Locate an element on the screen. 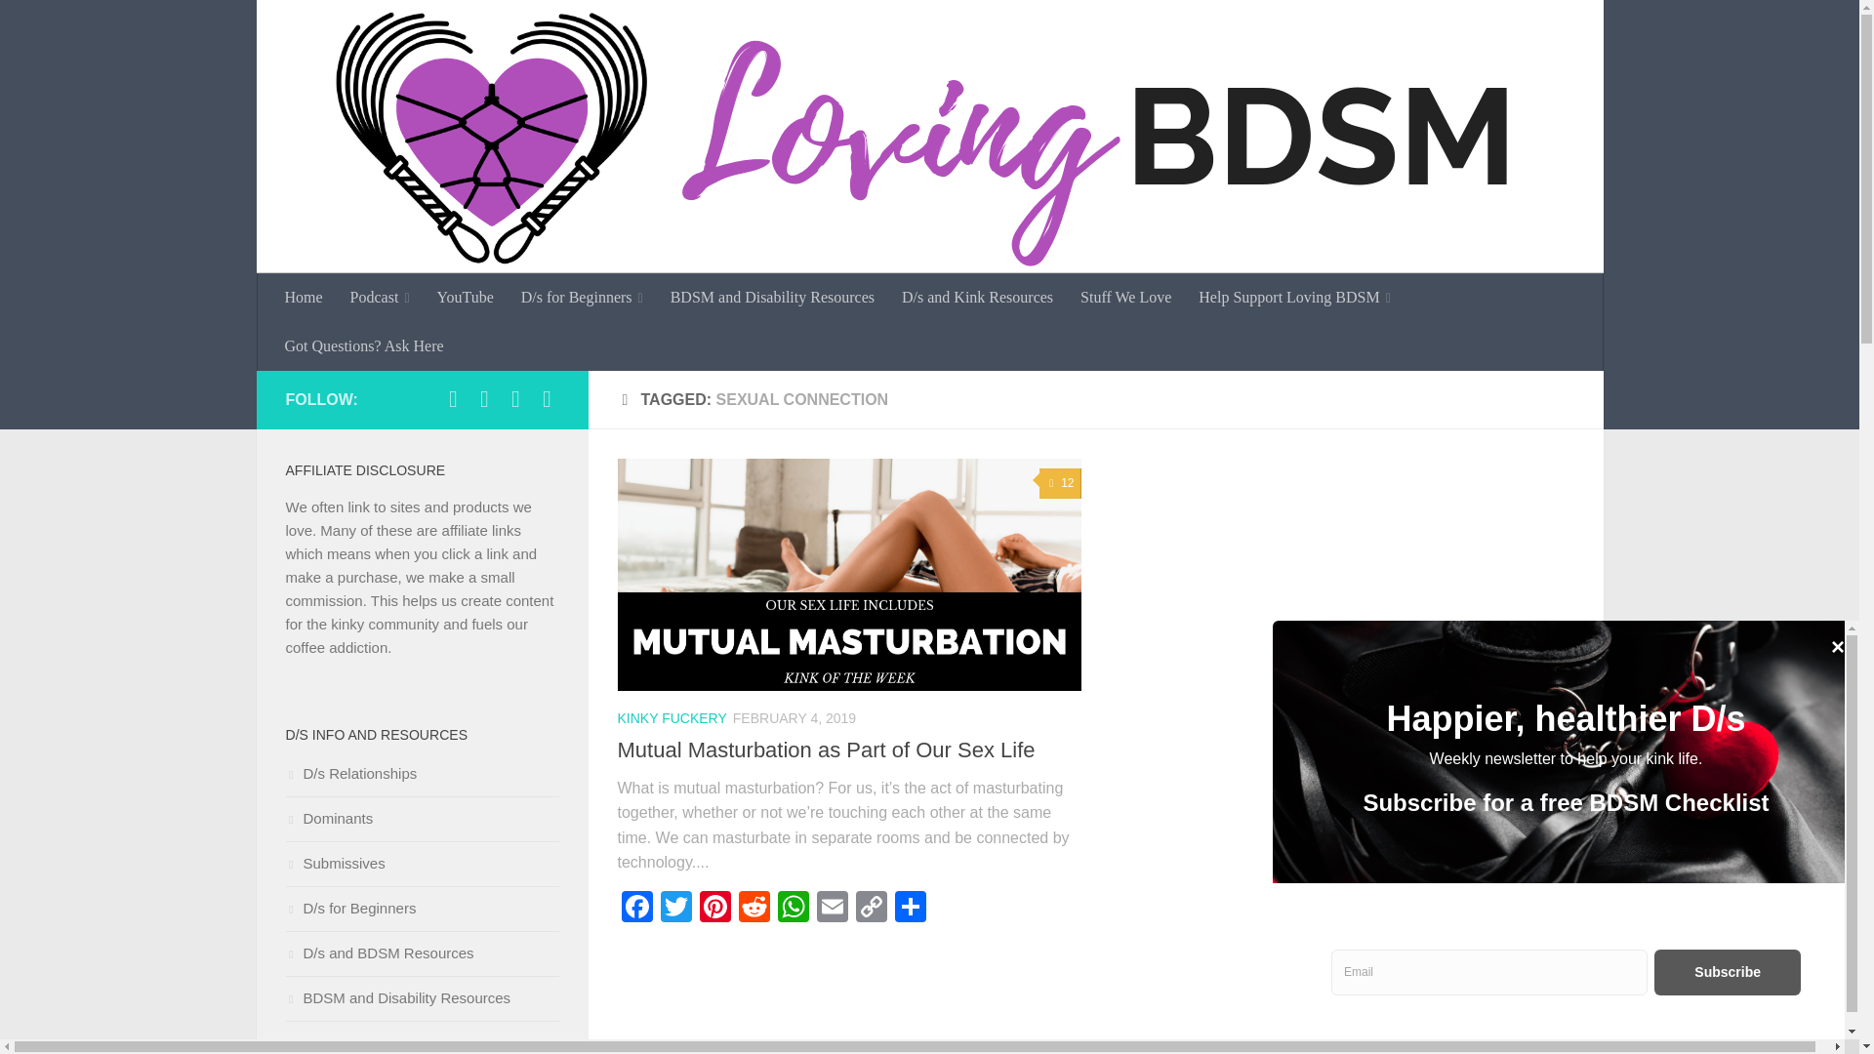 The height and width of the screenshot is (1054, 1874). Pinterest is located at coordinates (714, 909).